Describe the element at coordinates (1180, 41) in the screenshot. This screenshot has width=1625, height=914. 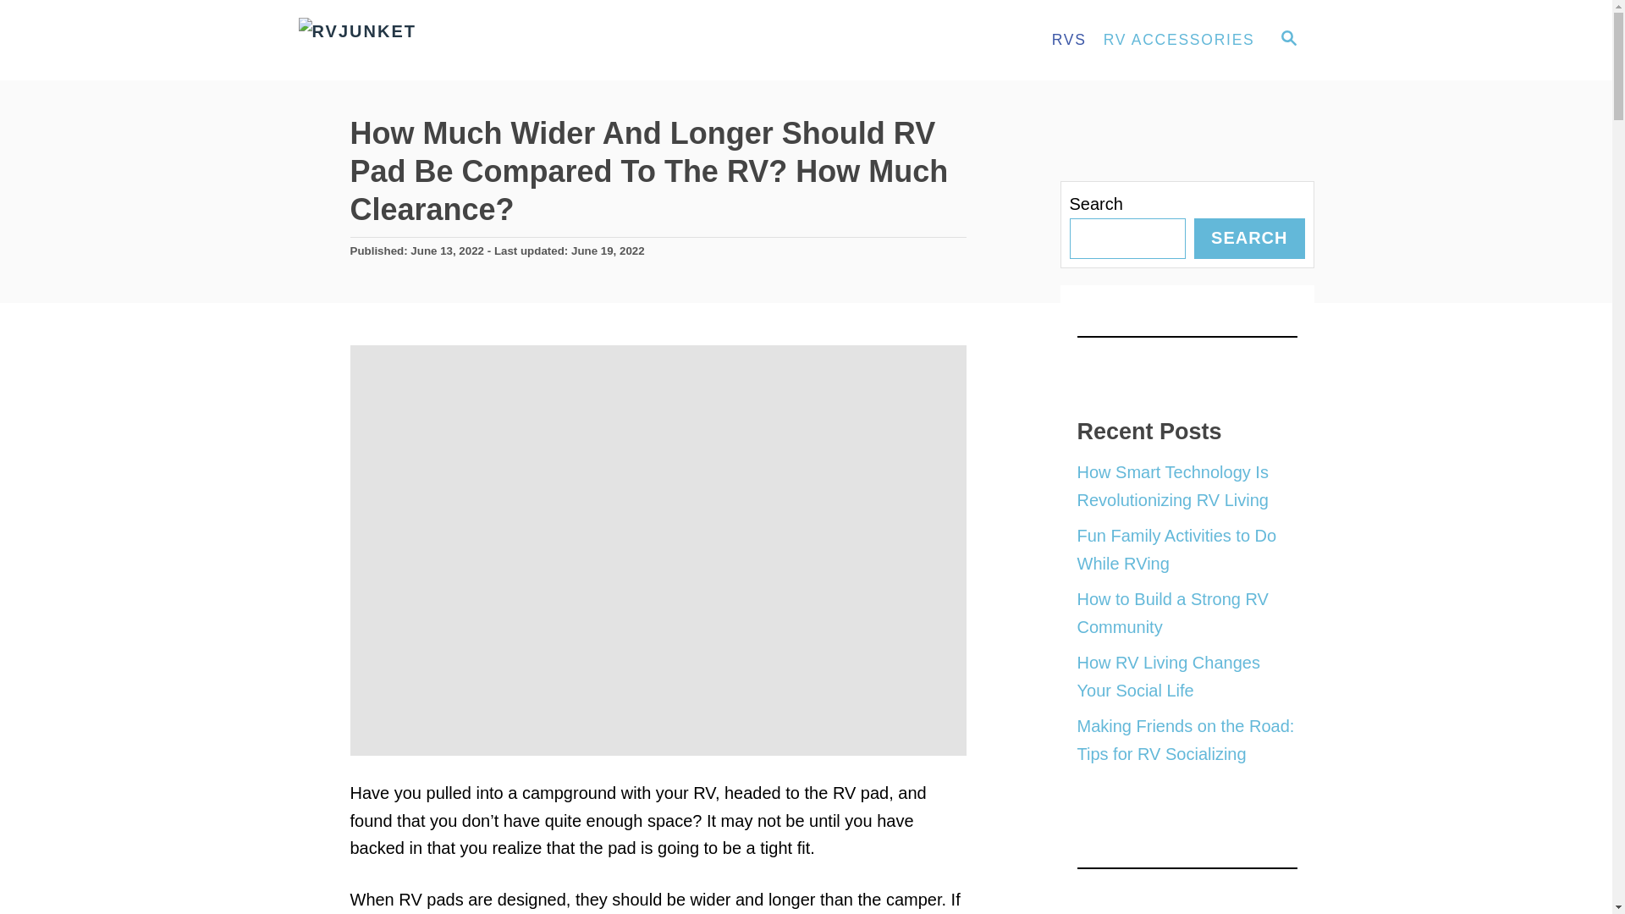
I see `RV ACCESSORIES` at that location.